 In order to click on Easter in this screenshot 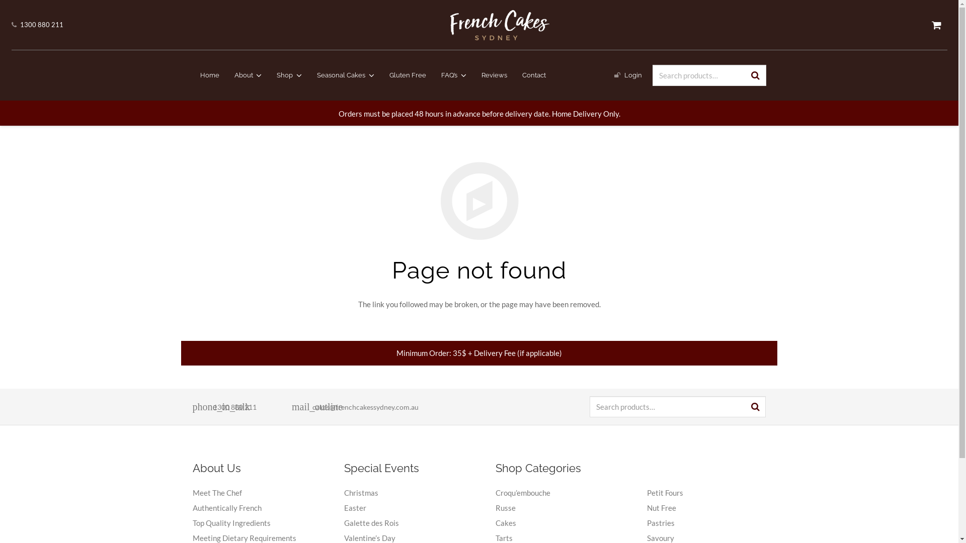, I will do `click(355, 508)`.